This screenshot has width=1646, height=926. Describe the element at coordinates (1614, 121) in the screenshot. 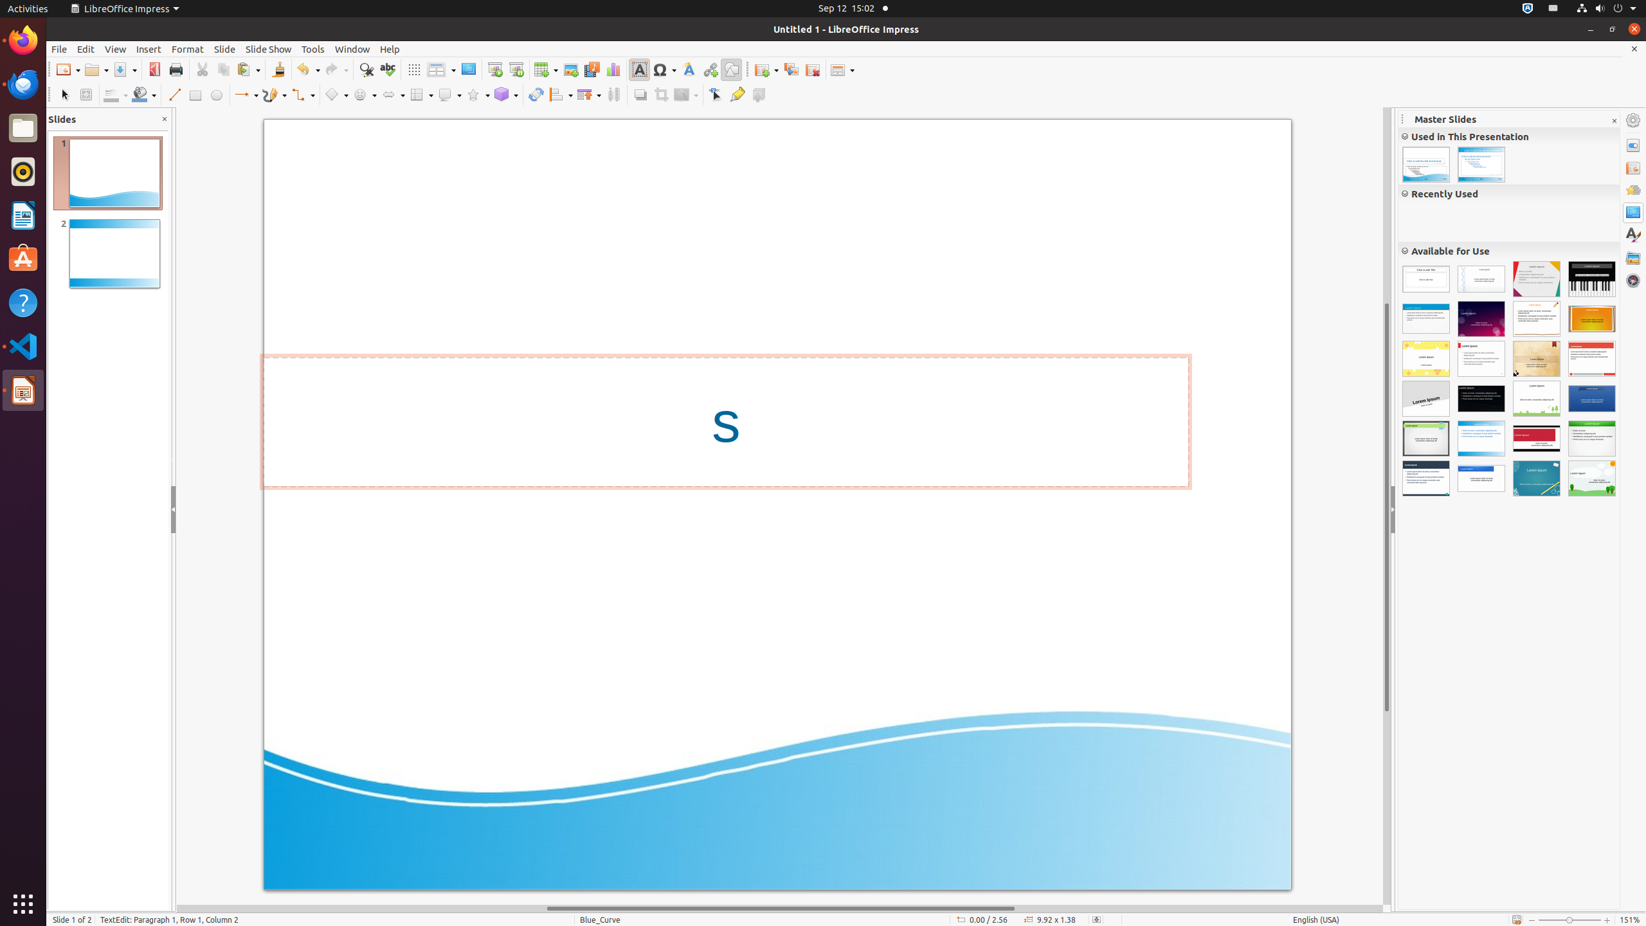

I see `Close Sidebar Deck` at that location.